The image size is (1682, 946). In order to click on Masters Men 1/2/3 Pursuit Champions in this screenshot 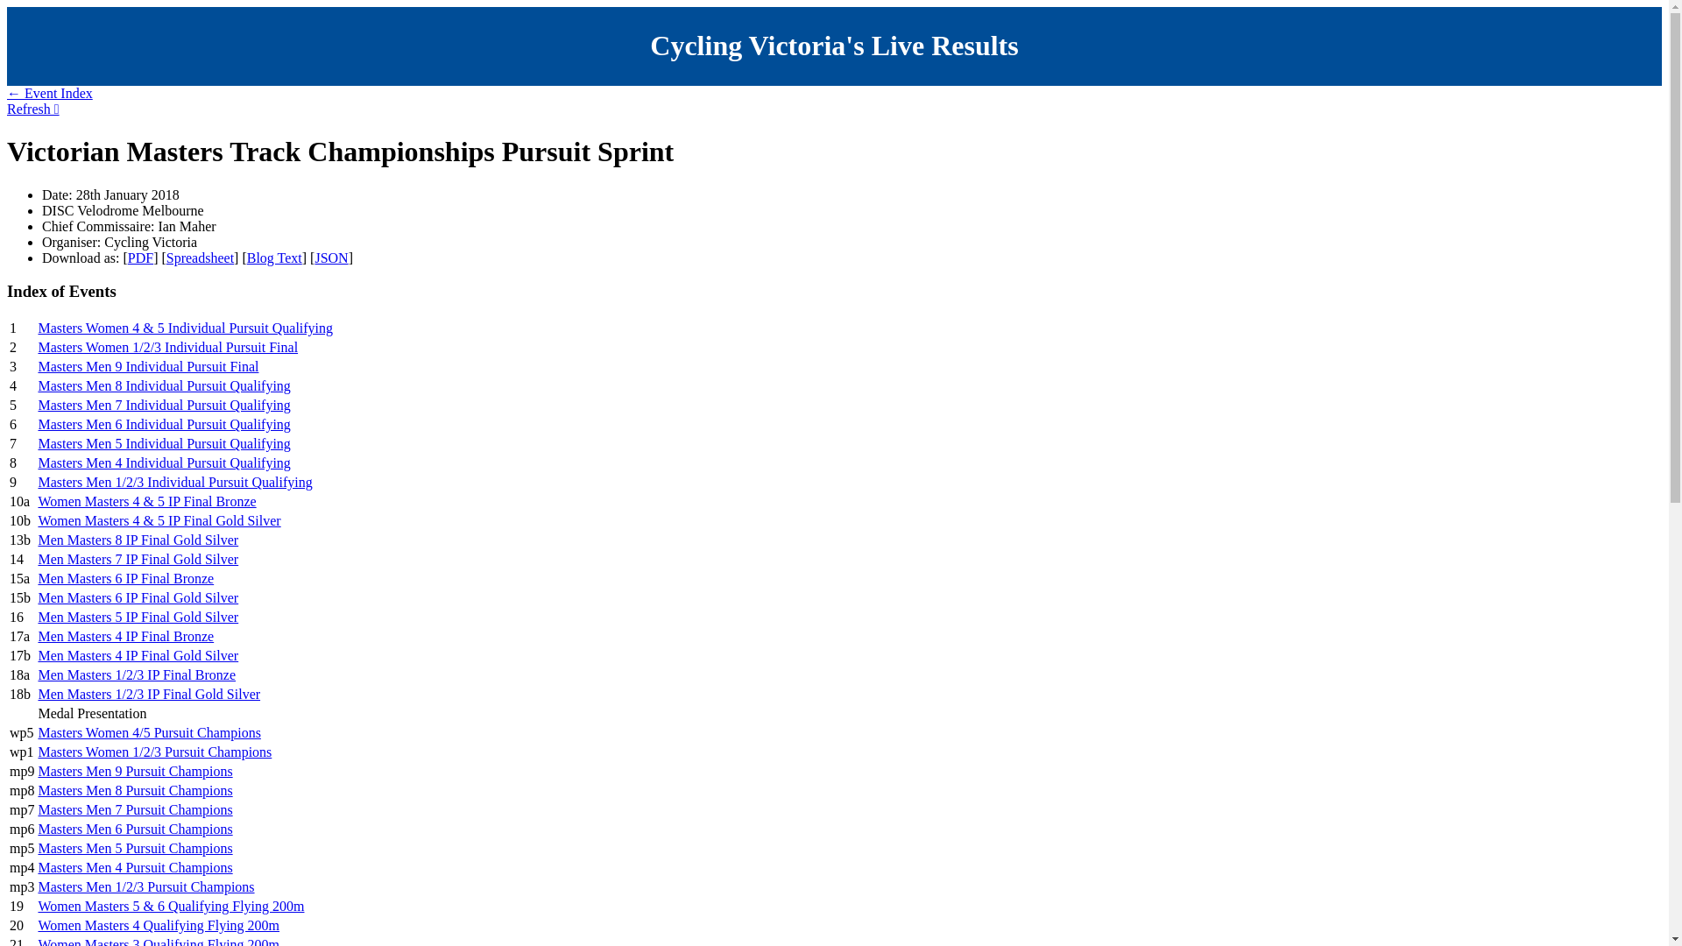, I will do `click(145, 886)`.